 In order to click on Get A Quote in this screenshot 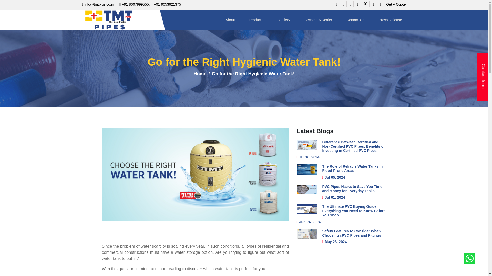, I will do `click(396, 4)`.